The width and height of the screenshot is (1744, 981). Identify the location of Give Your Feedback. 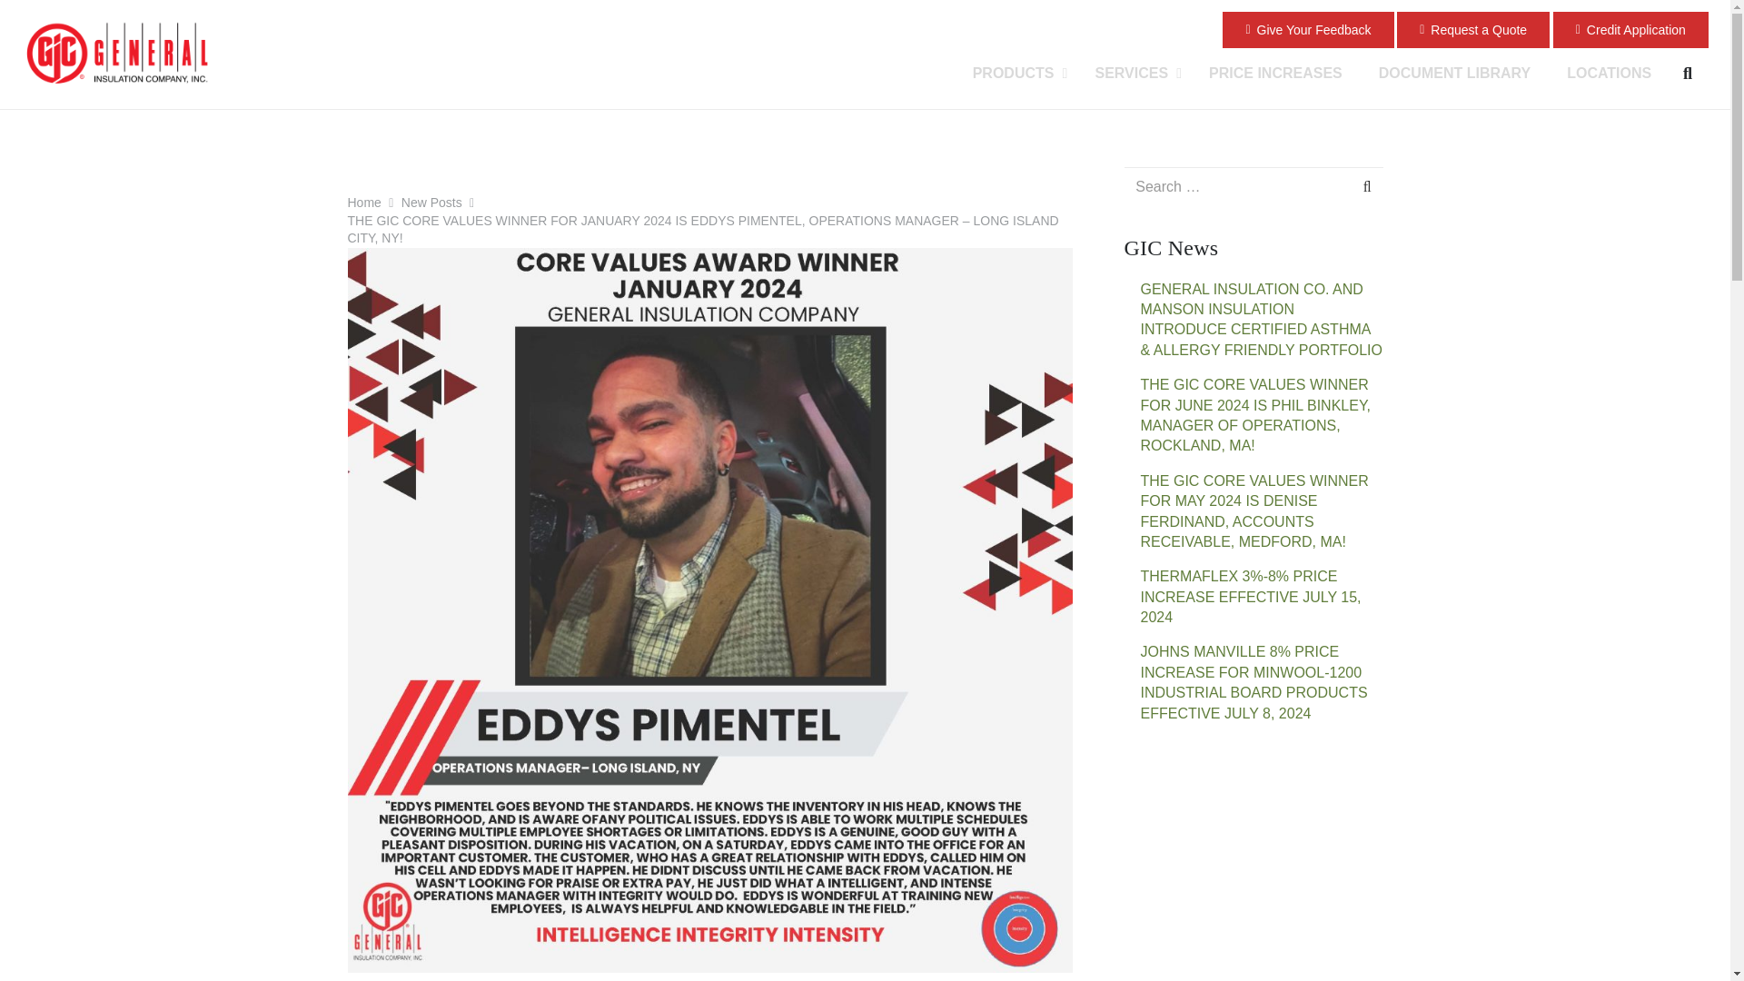
(1308, 29).